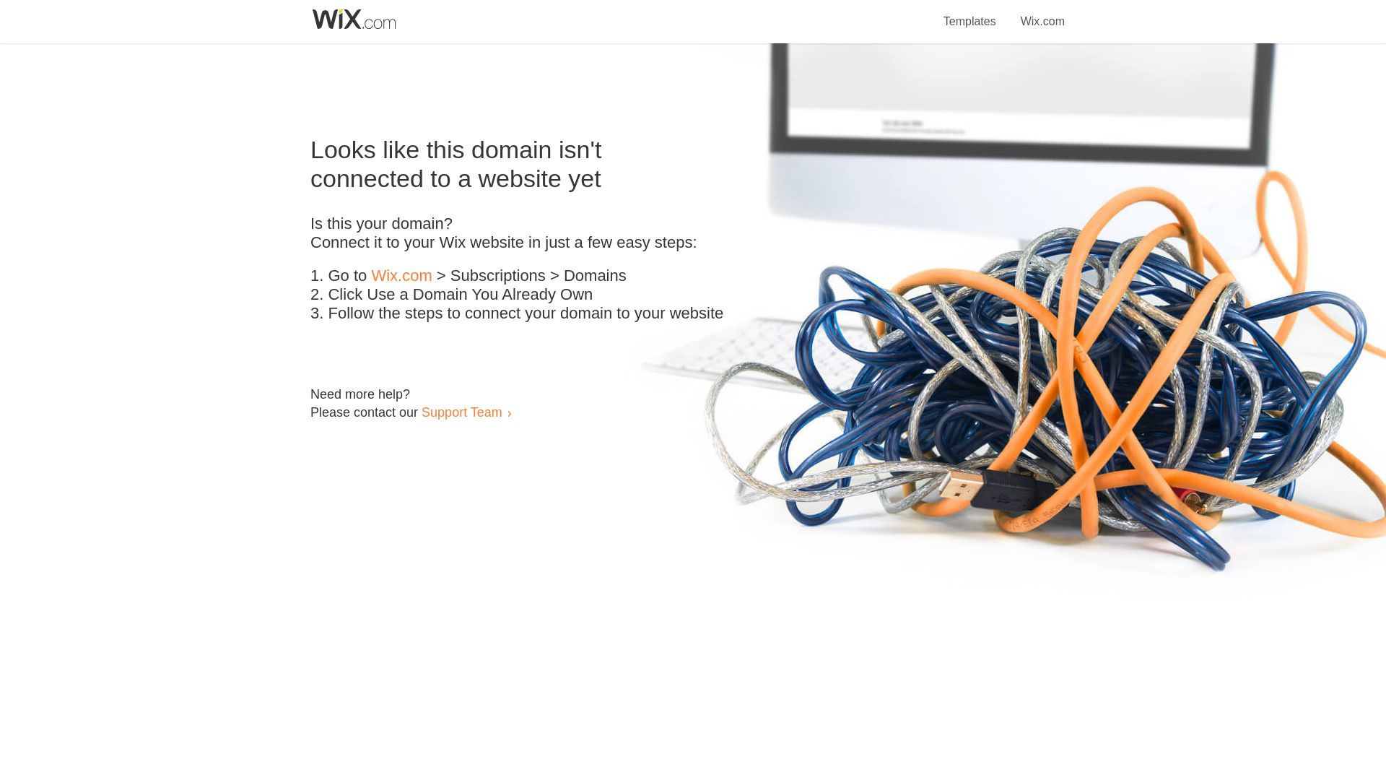 The width and height of the screenshot is (1386, 780). Describe the element at coordinates (970, 13) in the screenshot. I see `Templates` at that location.